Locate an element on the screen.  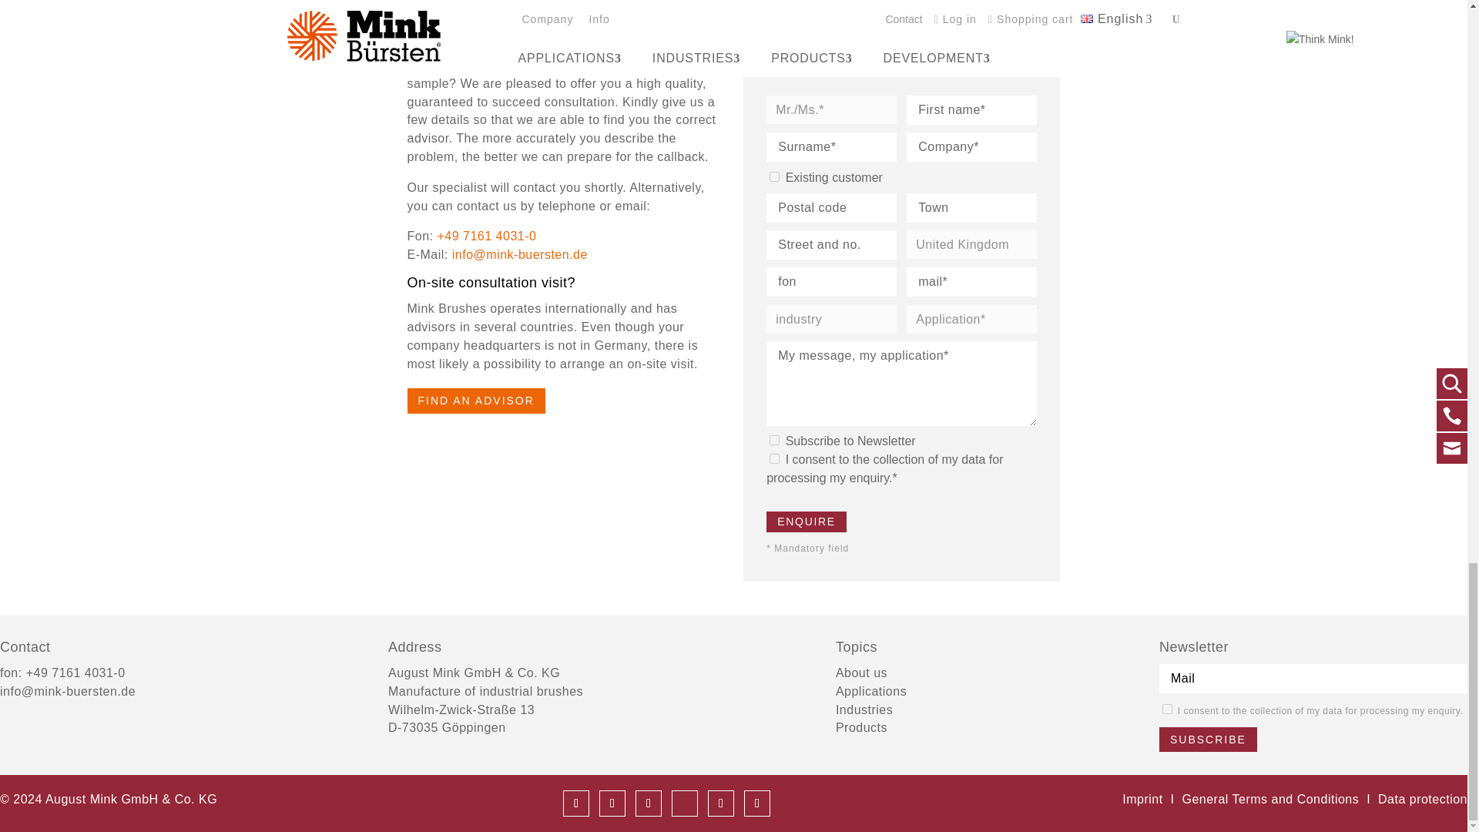
Subscribe to Newsletter is located at coordinates (773, 439).